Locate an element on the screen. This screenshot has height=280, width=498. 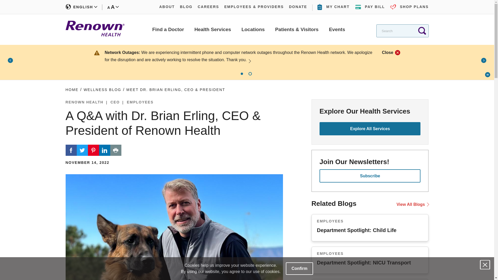
SHOP PLANS is located at coordinates (409, 7).